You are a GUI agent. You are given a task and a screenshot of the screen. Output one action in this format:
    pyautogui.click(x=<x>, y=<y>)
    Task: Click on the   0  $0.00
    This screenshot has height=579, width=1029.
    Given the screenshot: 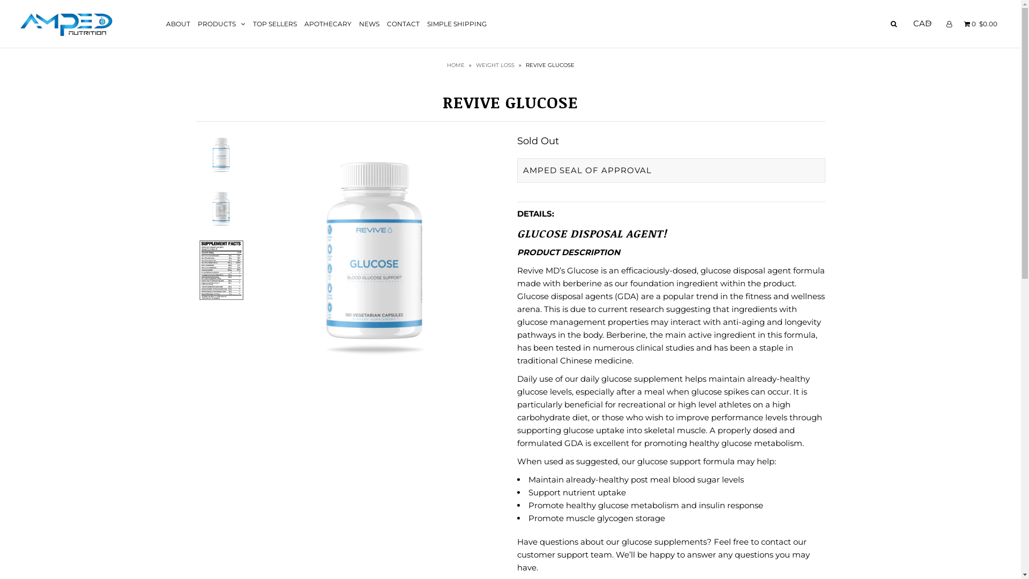 What is the action you would take?
    pyautogui.click(x=980, y=24)
    